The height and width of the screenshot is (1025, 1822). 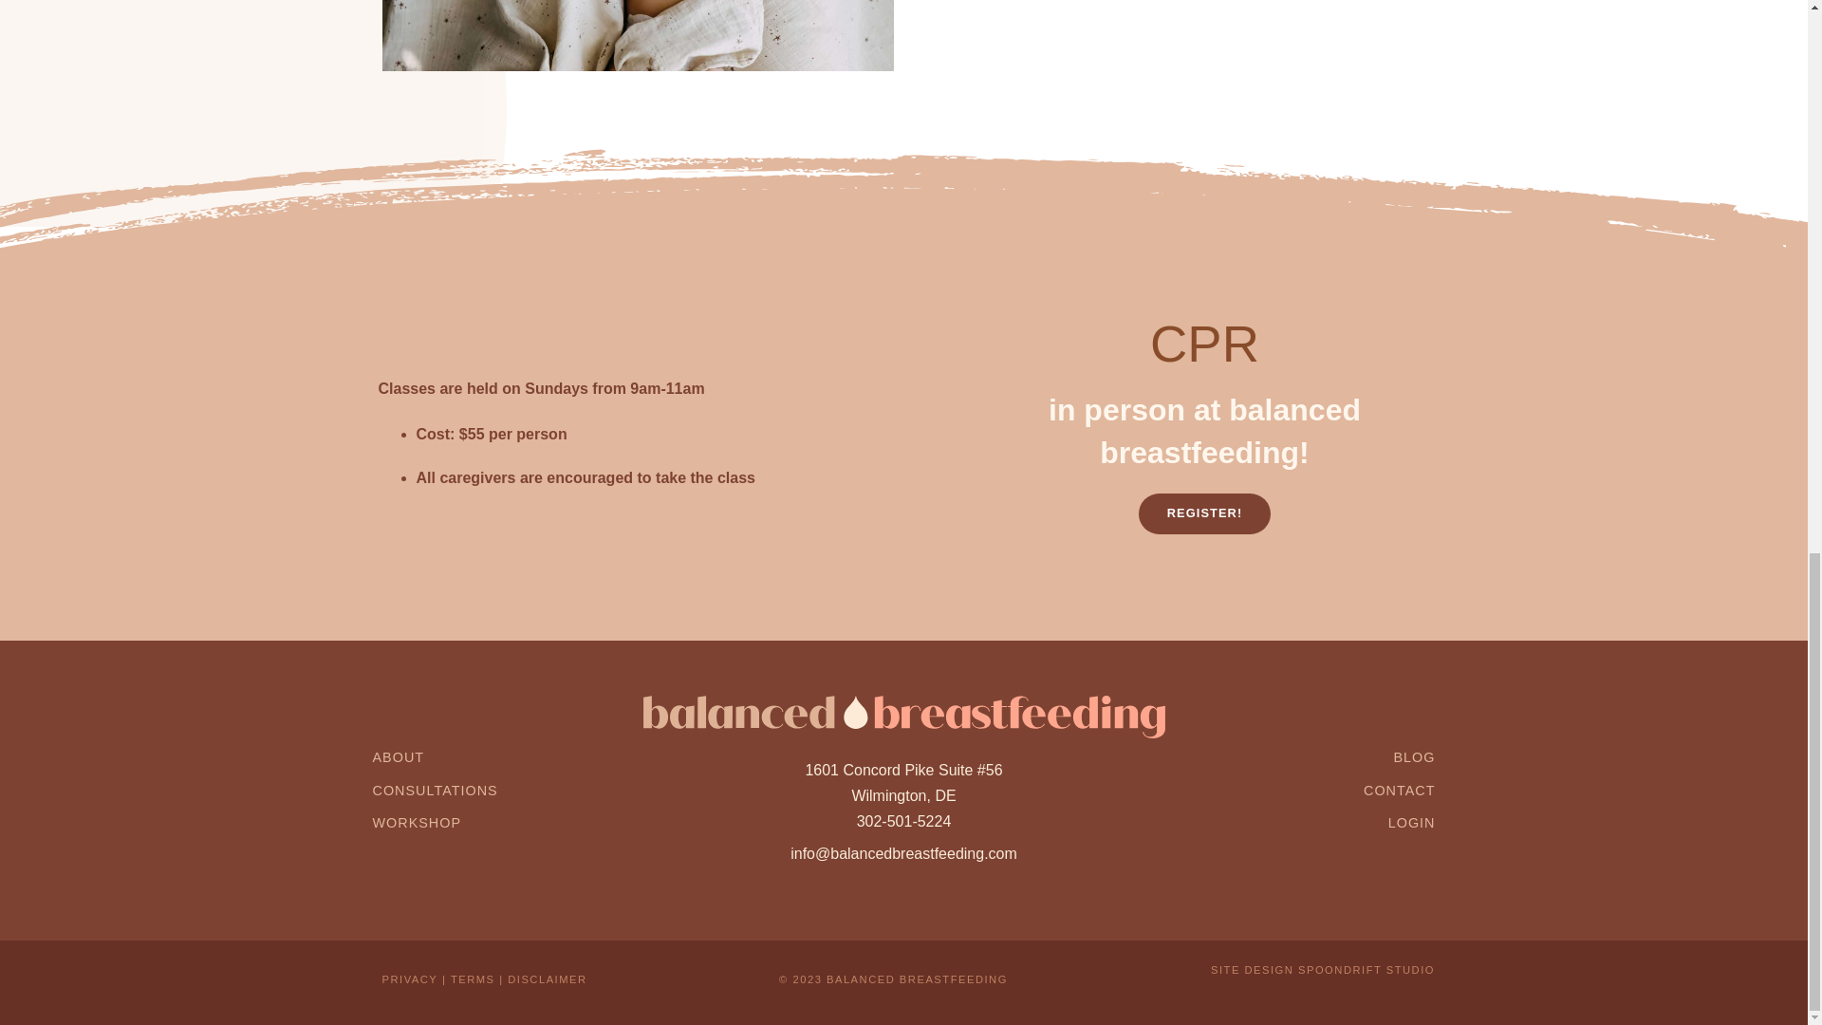 What do you see at coordinates (1205, 512) in the screenshot?
I see `REGISTER!` at bounding box center [1205, 512].